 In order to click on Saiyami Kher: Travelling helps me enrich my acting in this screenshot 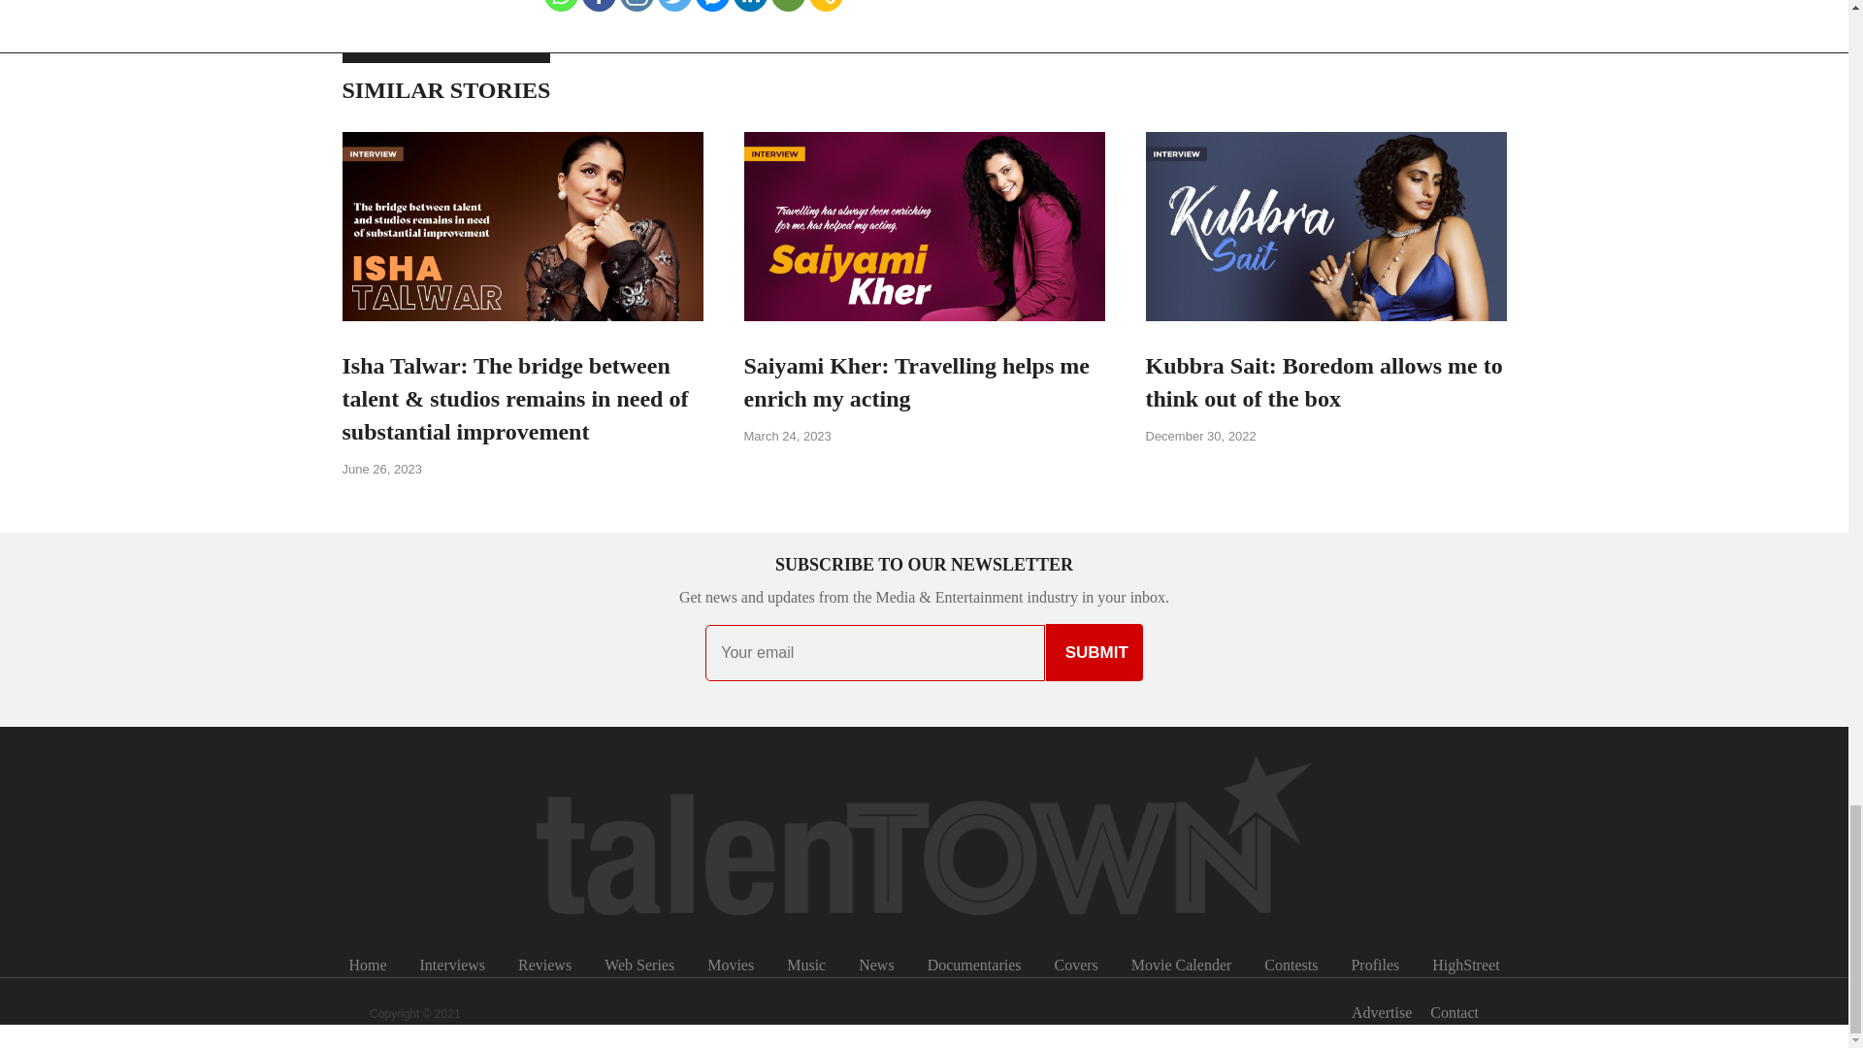, I will do `click(916, 382)`.